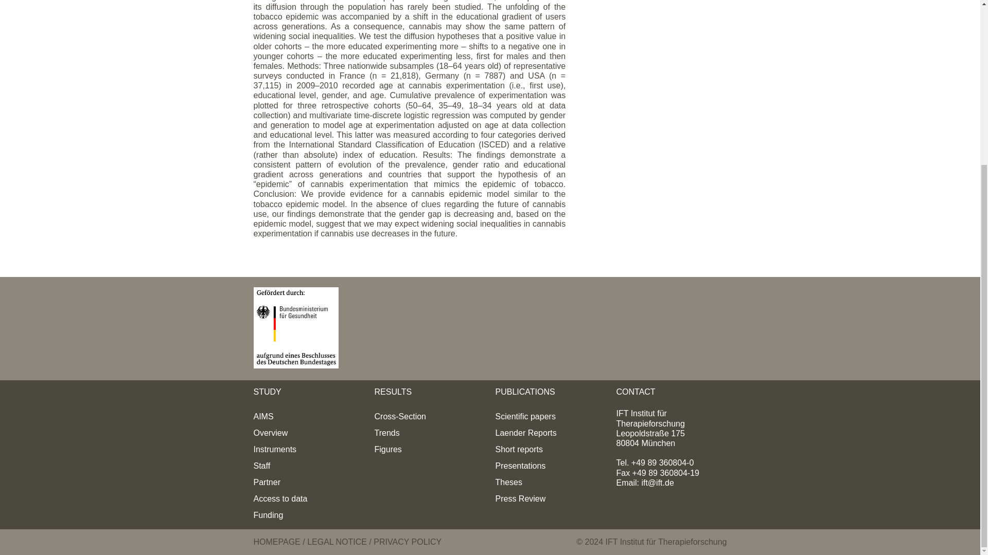 The width and height of the screenshot is (988, 555). What do you see at coordinates (263, 416) in the screenshot?
I see `AIMS` at bounding box center [263, 416].